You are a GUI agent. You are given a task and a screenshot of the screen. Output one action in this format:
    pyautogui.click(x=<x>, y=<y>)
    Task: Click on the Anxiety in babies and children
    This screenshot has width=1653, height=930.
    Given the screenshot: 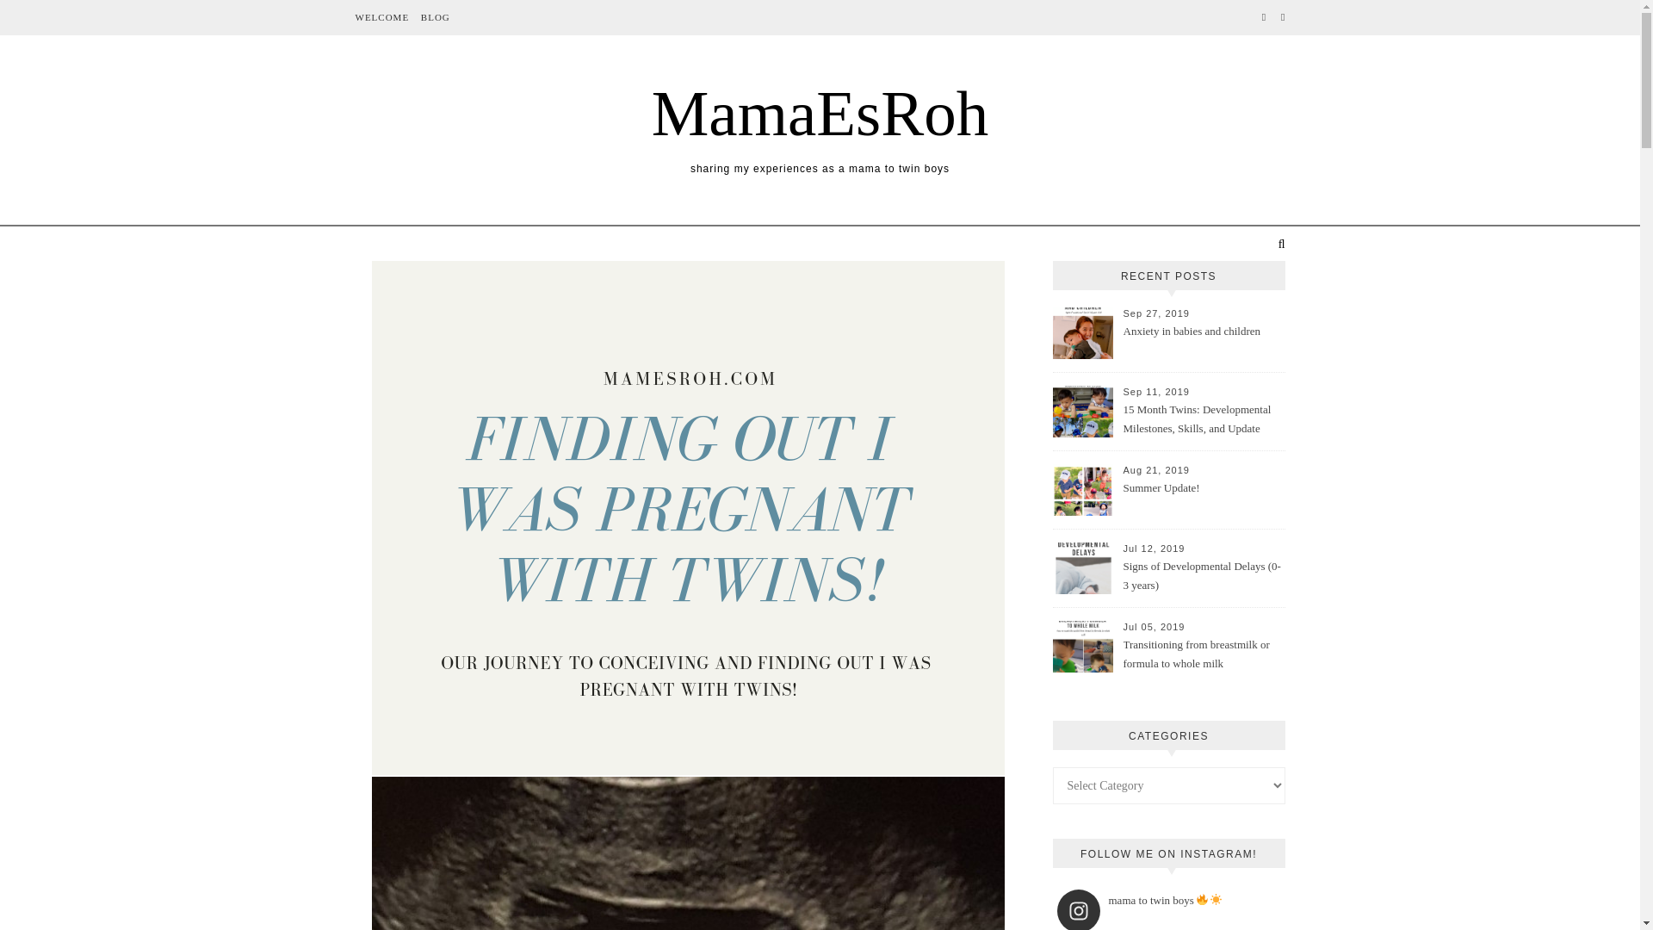 What is the action you would take?
    pyautogui.click(x=1202, y=341)
    